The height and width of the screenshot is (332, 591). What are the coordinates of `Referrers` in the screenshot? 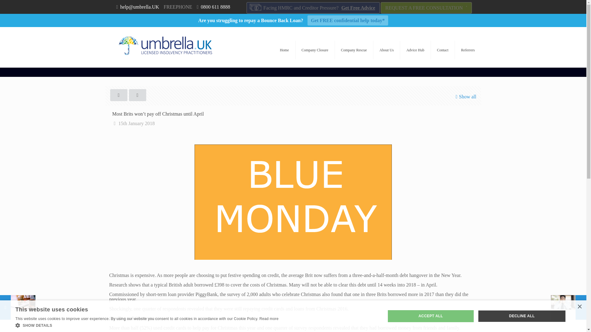 It's located at (468, 50).